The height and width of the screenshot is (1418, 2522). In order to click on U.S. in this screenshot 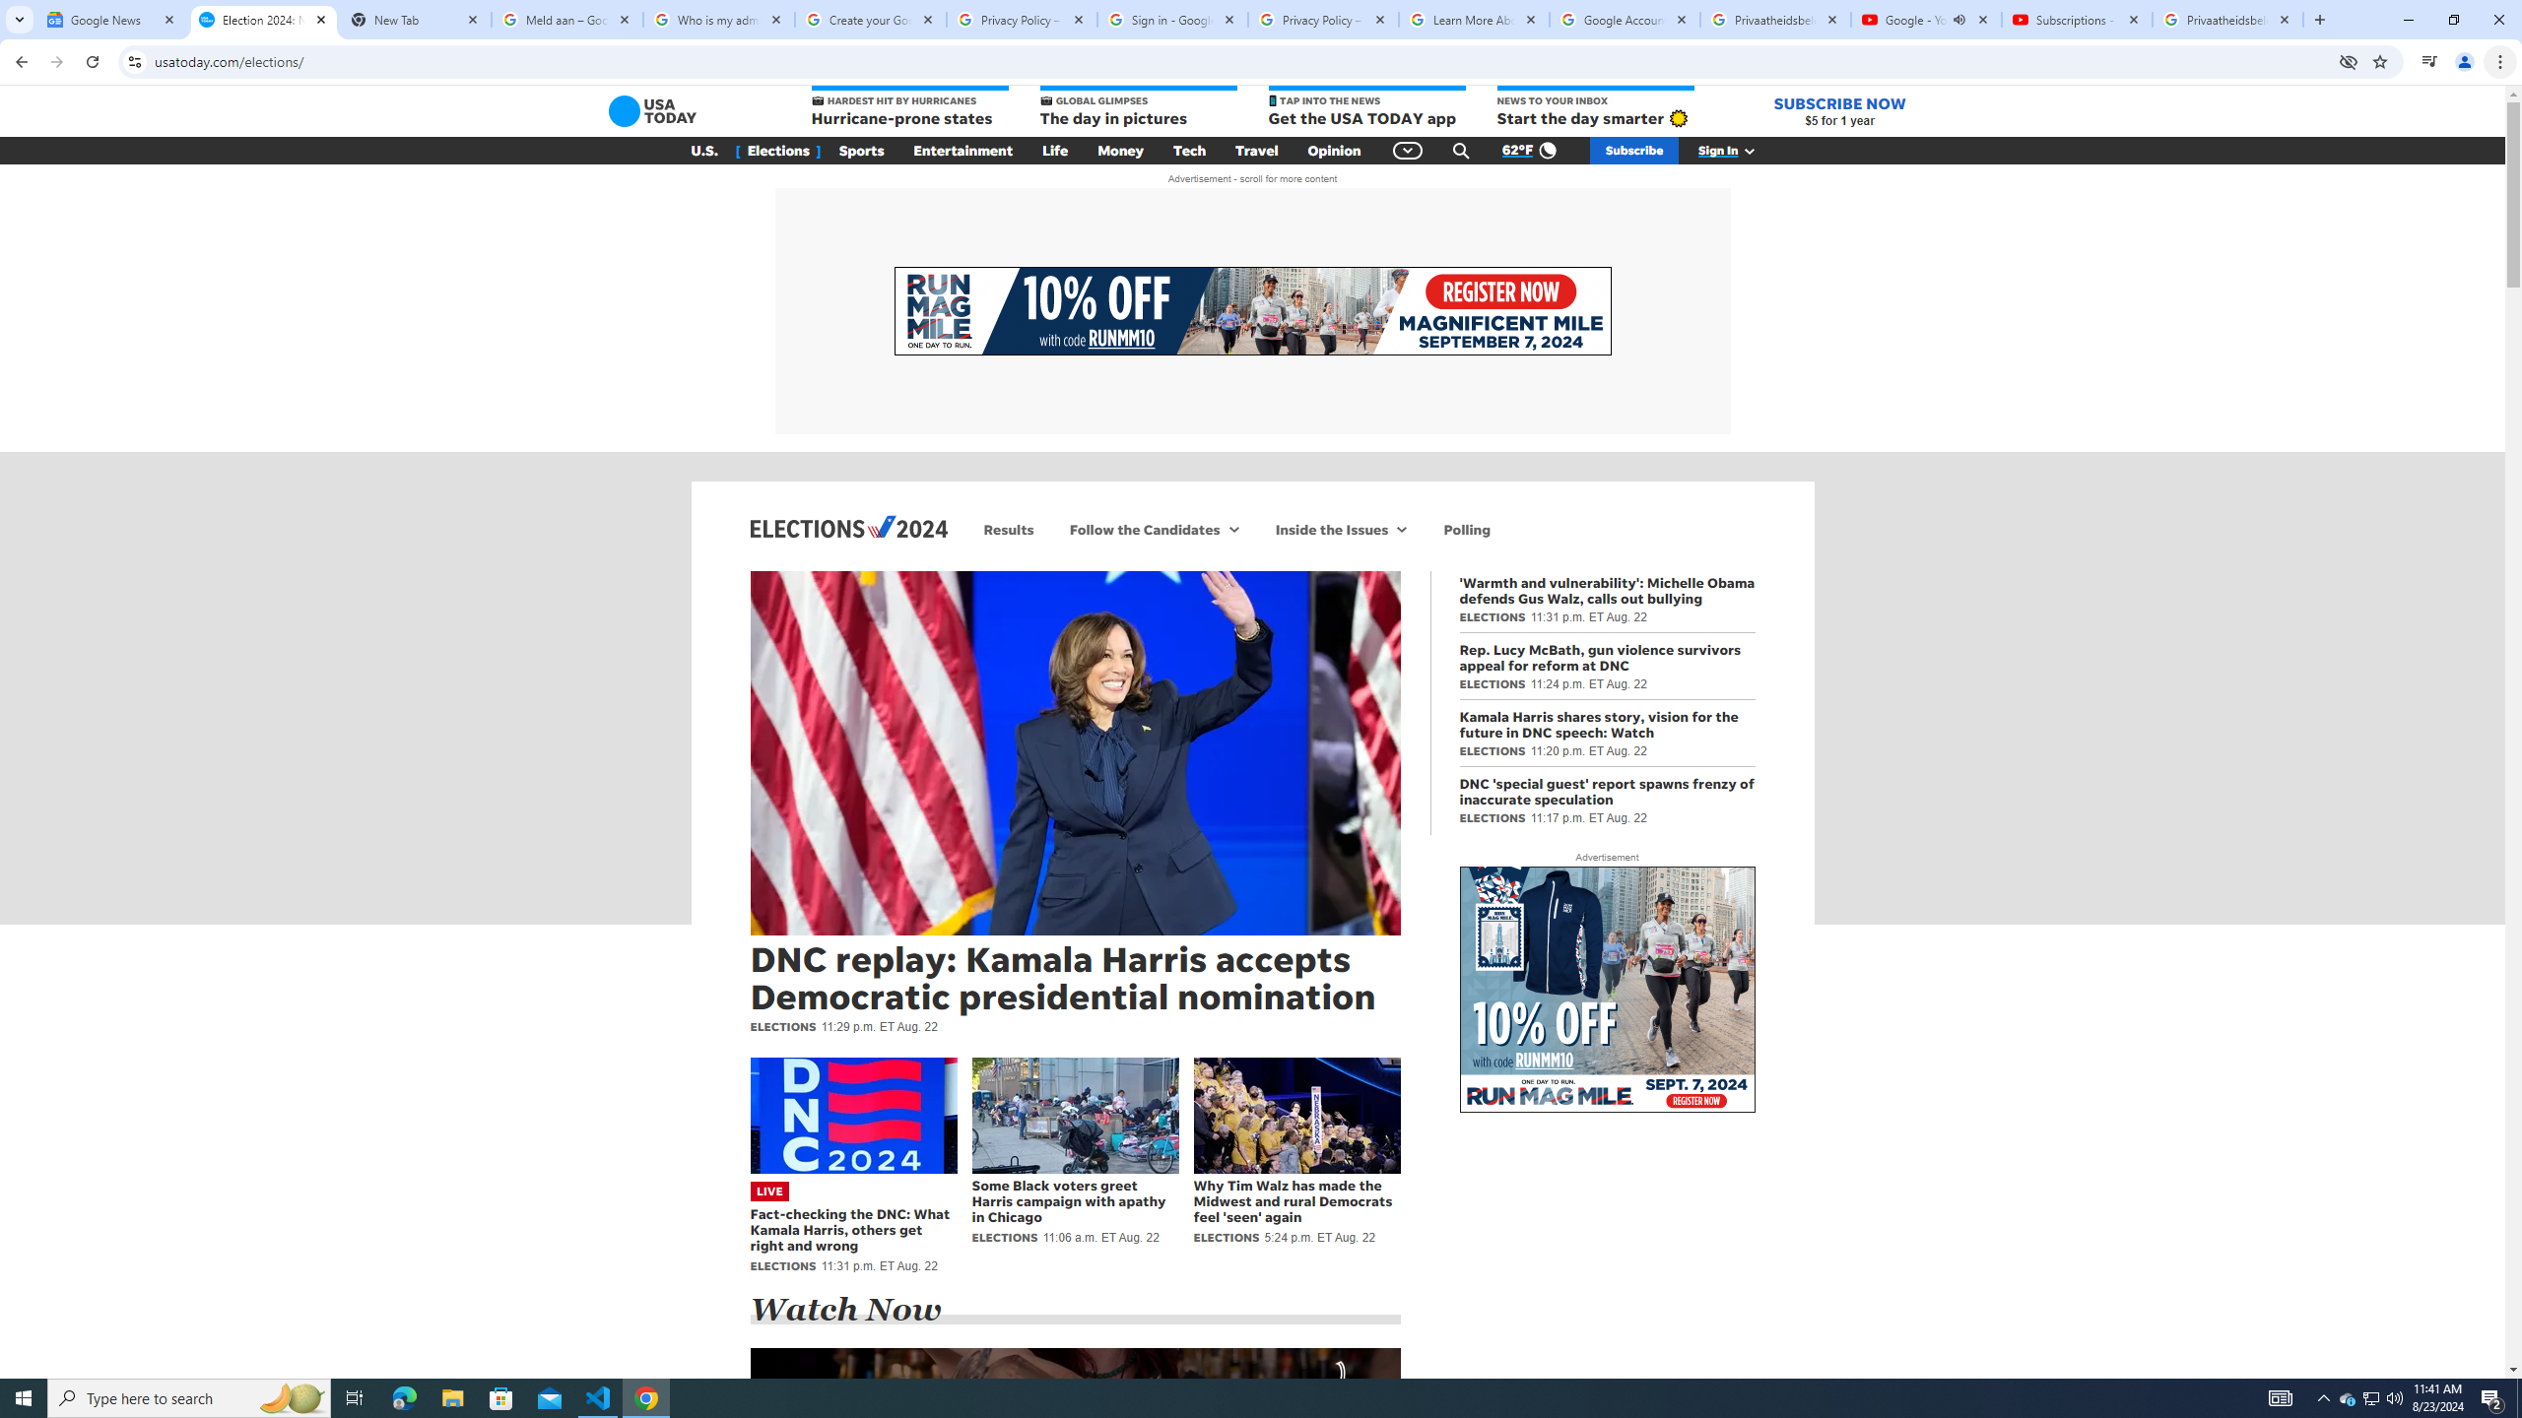, I will do `click(704, 151)`.